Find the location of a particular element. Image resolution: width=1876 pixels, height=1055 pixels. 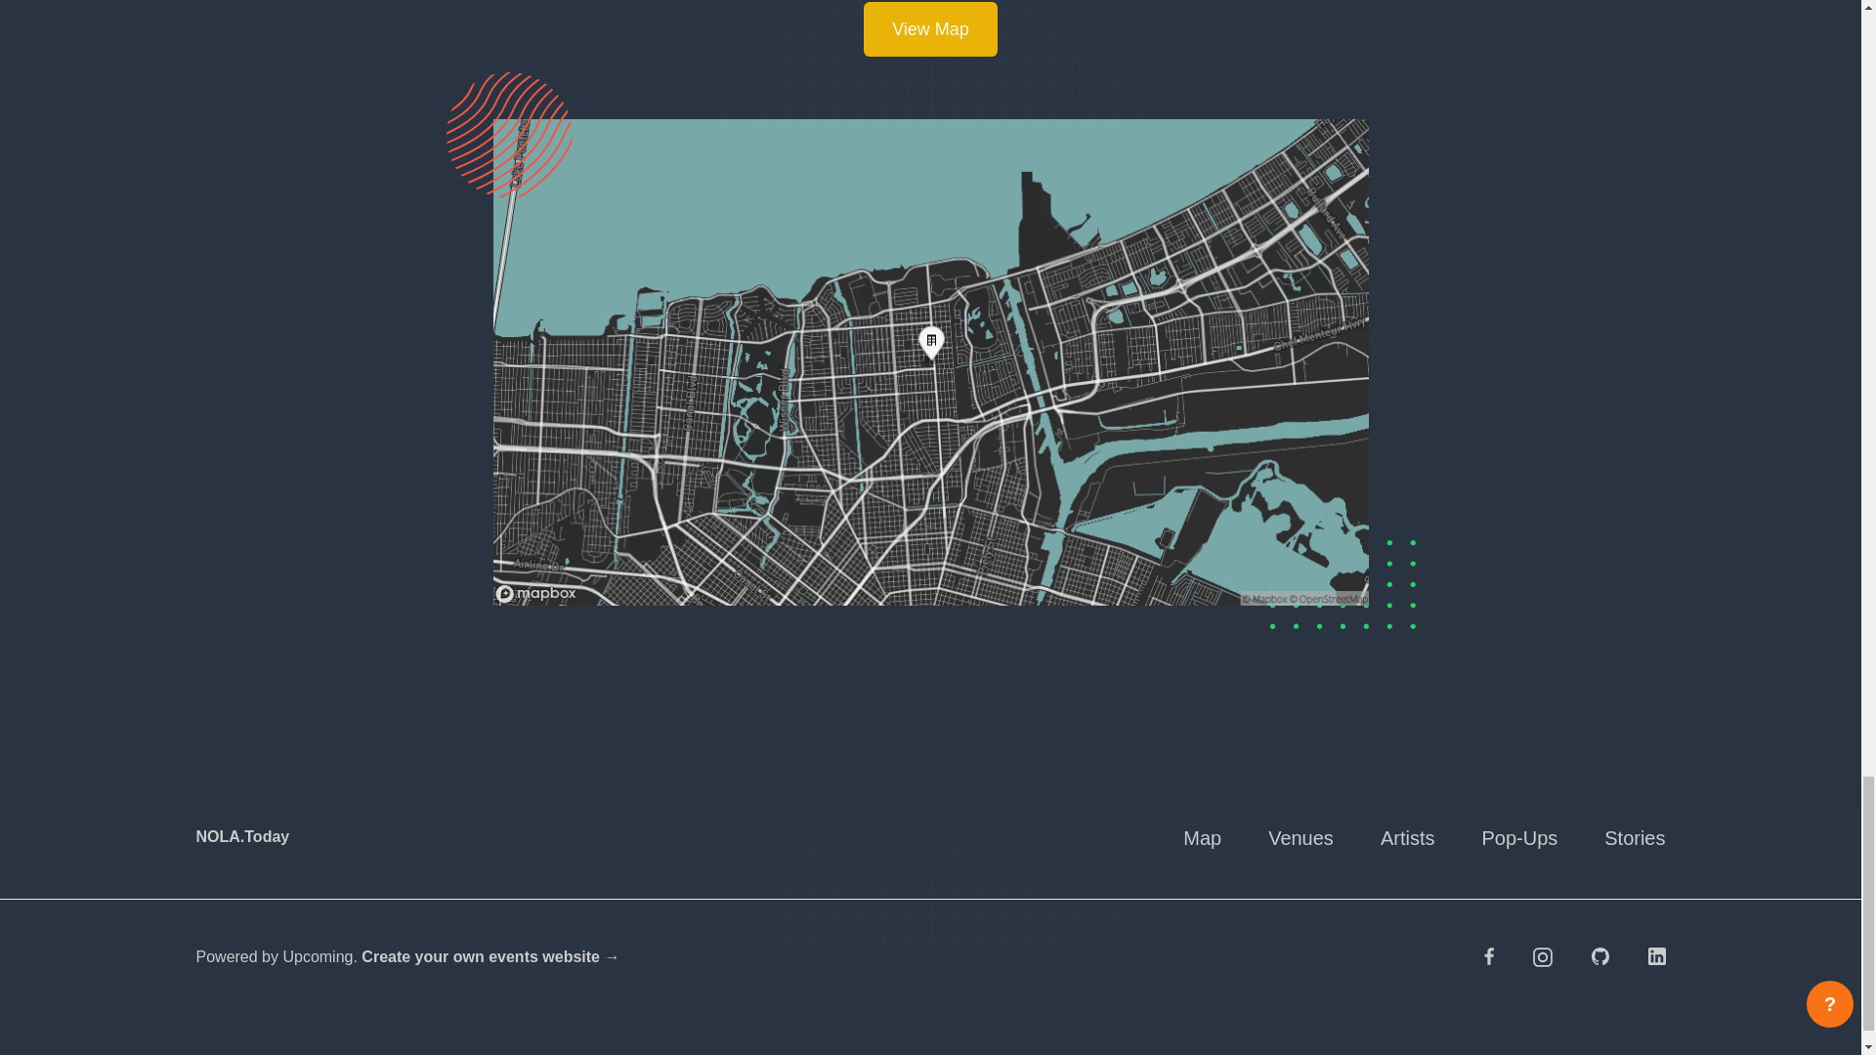

Artists is located at coordinates (1407, 837).